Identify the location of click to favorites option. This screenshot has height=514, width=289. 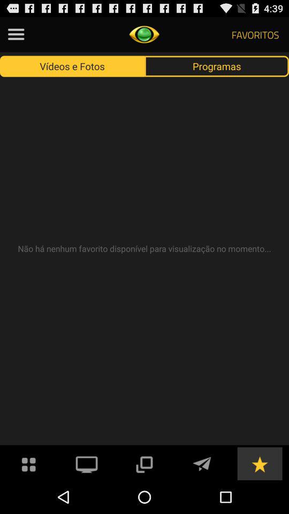
(260, 464).